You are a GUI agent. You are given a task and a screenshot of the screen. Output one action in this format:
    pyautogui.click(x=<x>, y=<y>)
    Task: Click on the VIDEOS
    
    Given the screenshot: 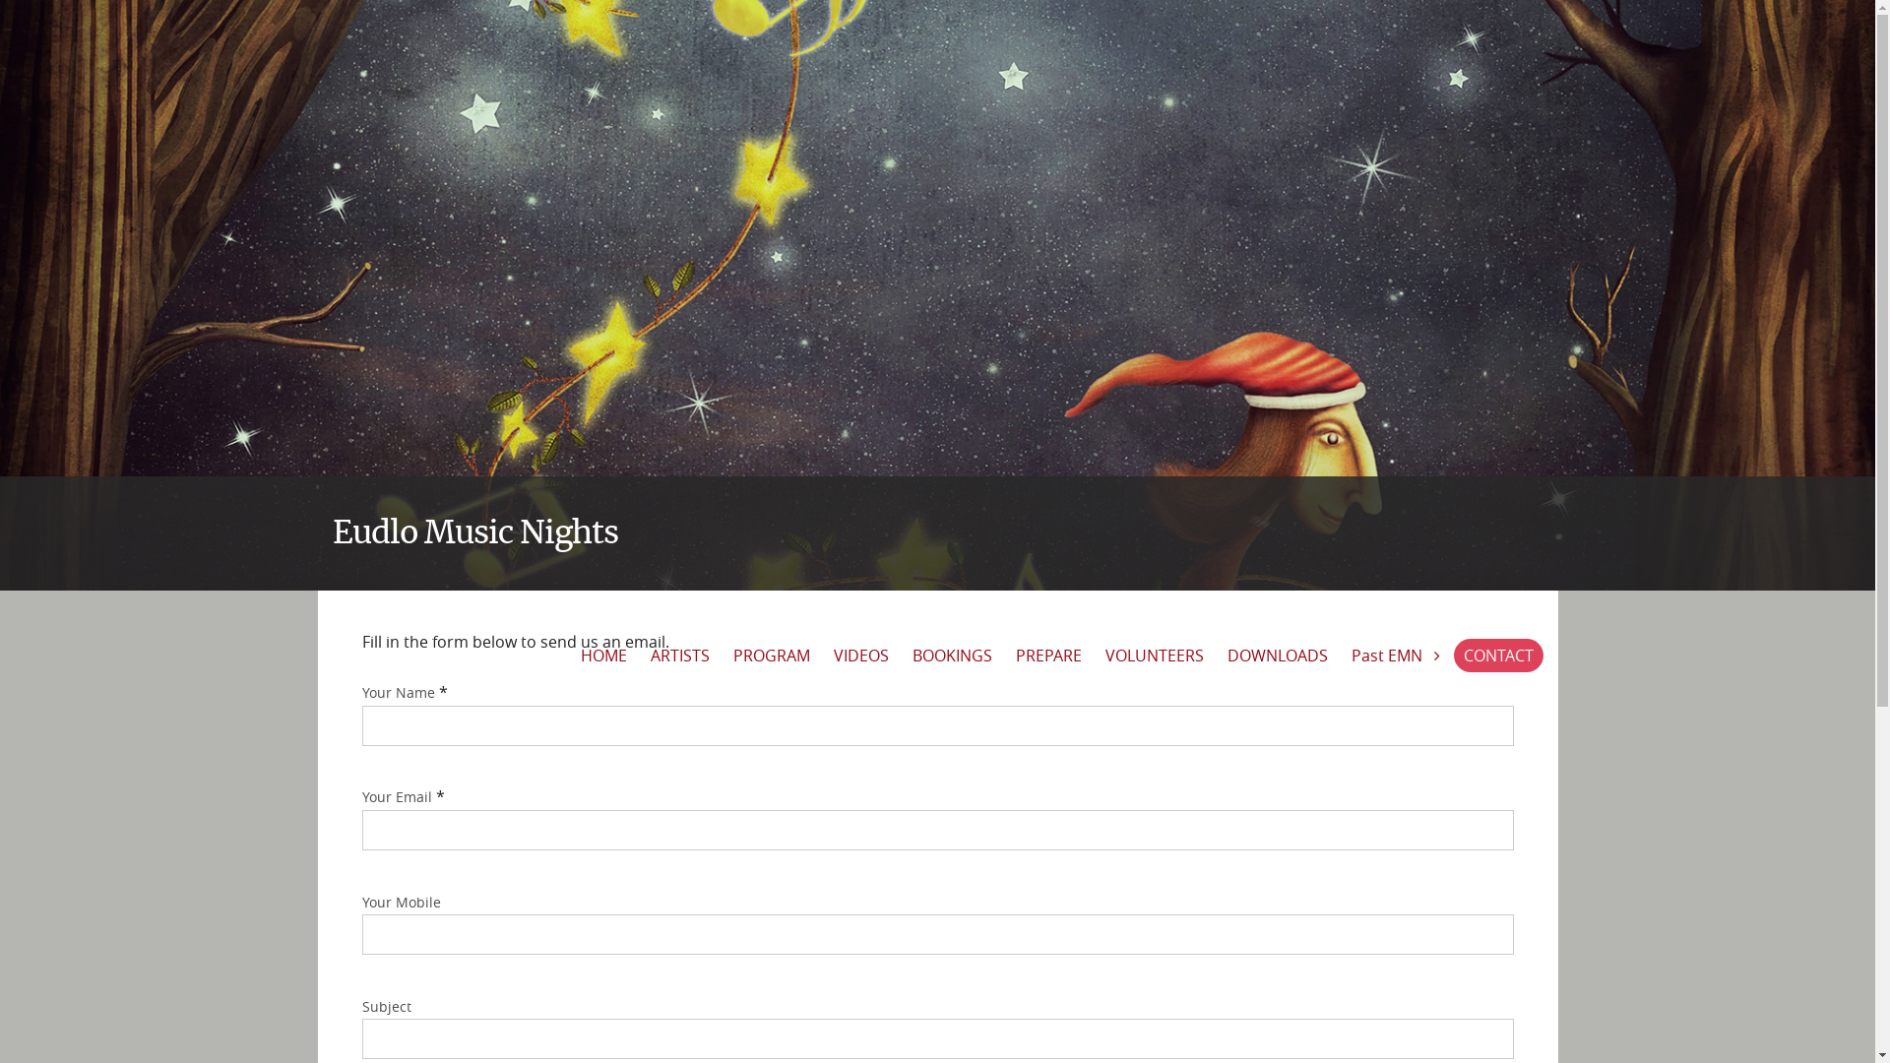 What is the action you would take?
    pyautogui.click(x=860, y=656)
    